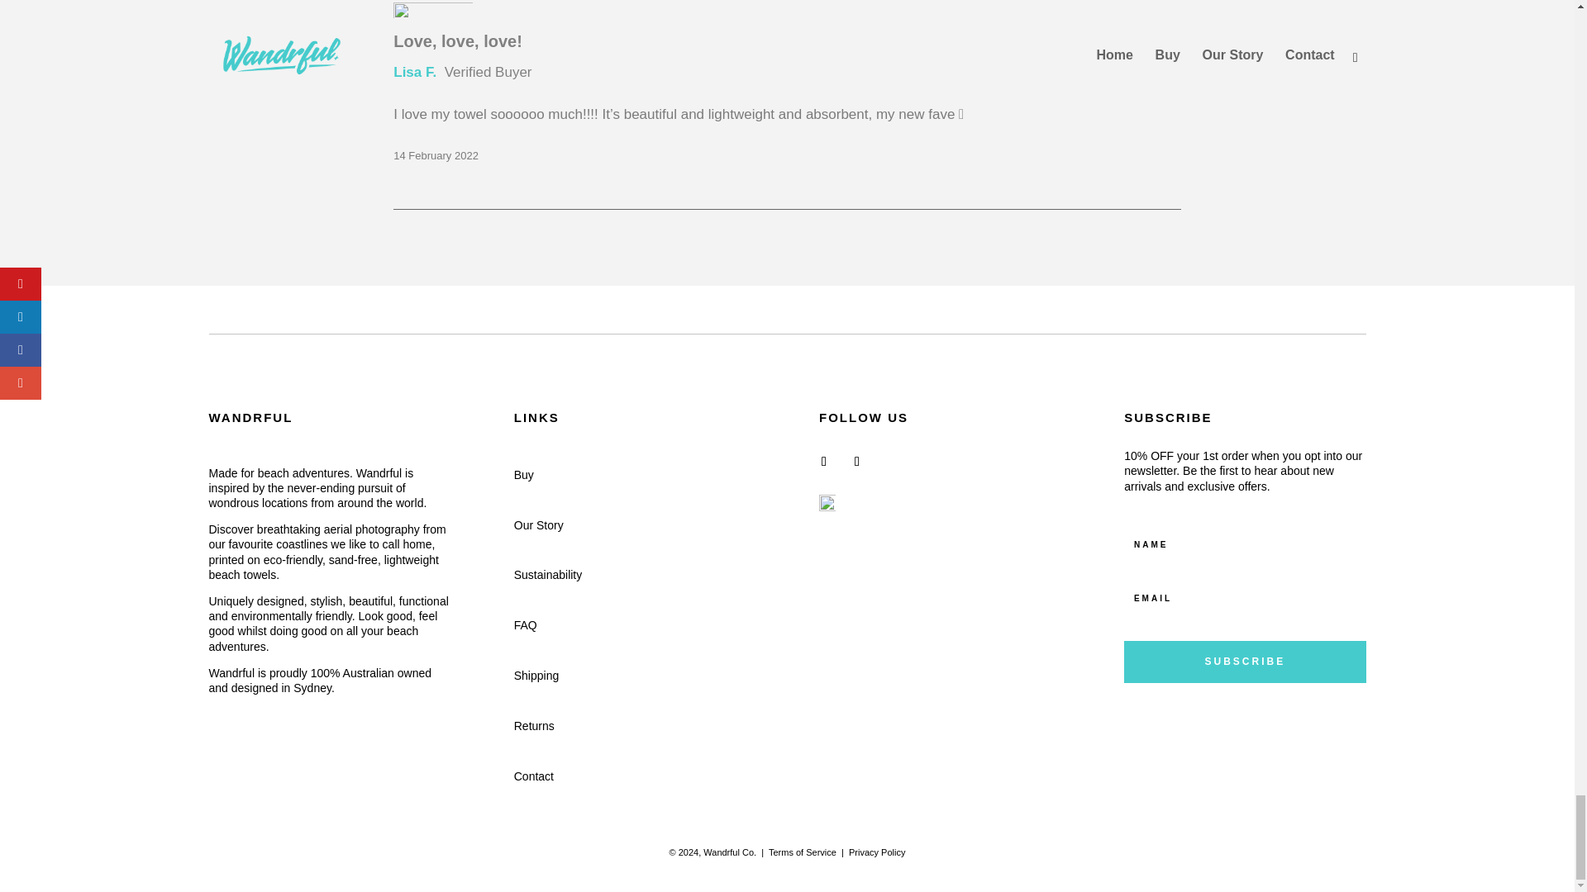 The width and height of the screenshot is (1587, 892). What do you see at coordinates (534, 725) in the screenshot?
I see `Returns` at bounding box center [534, 725].